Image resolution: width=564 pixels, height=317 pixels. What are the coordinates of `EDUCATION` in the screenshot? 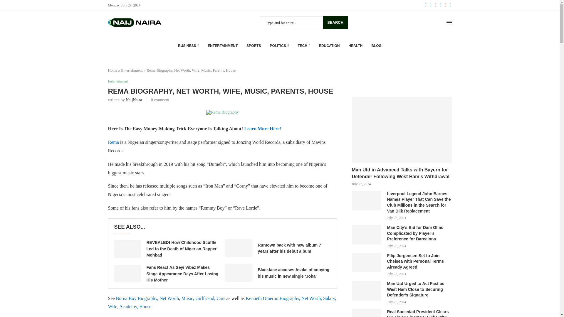 It's located at (329, 46).